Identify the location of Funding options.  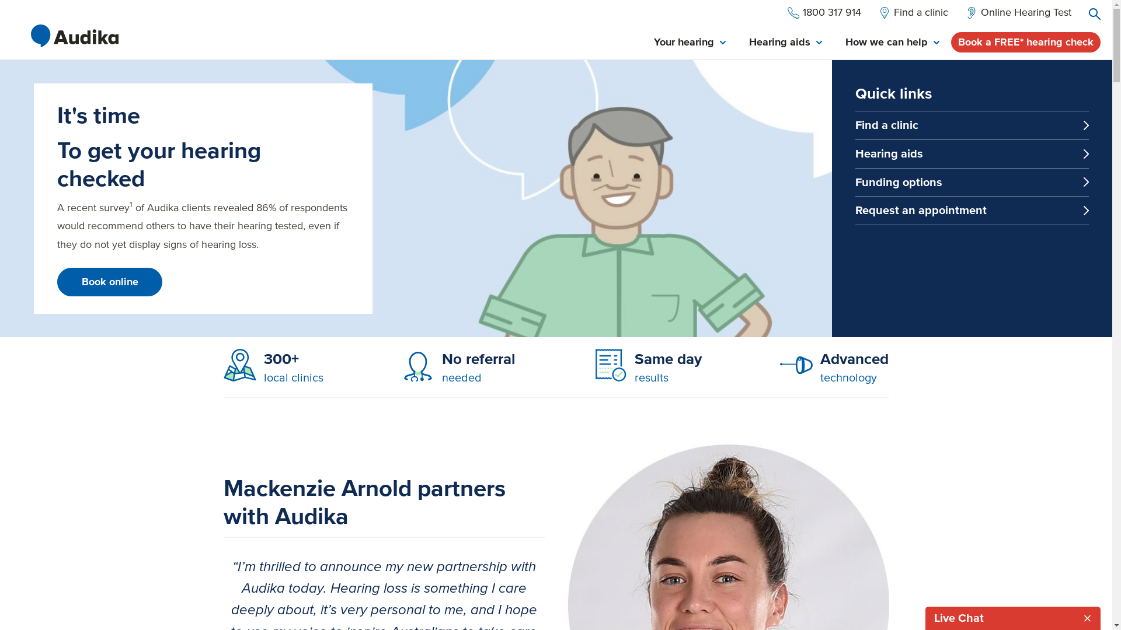
(972, 182).